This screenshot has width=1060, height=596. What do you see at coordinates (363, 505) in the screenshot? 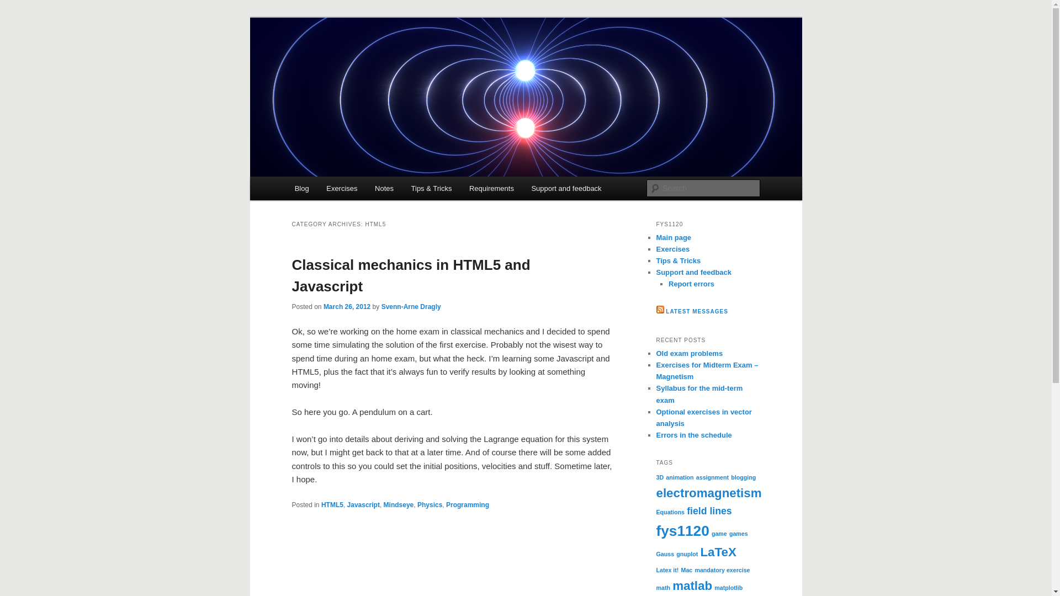
I see `Javascript` at bounding box center [363, 505].